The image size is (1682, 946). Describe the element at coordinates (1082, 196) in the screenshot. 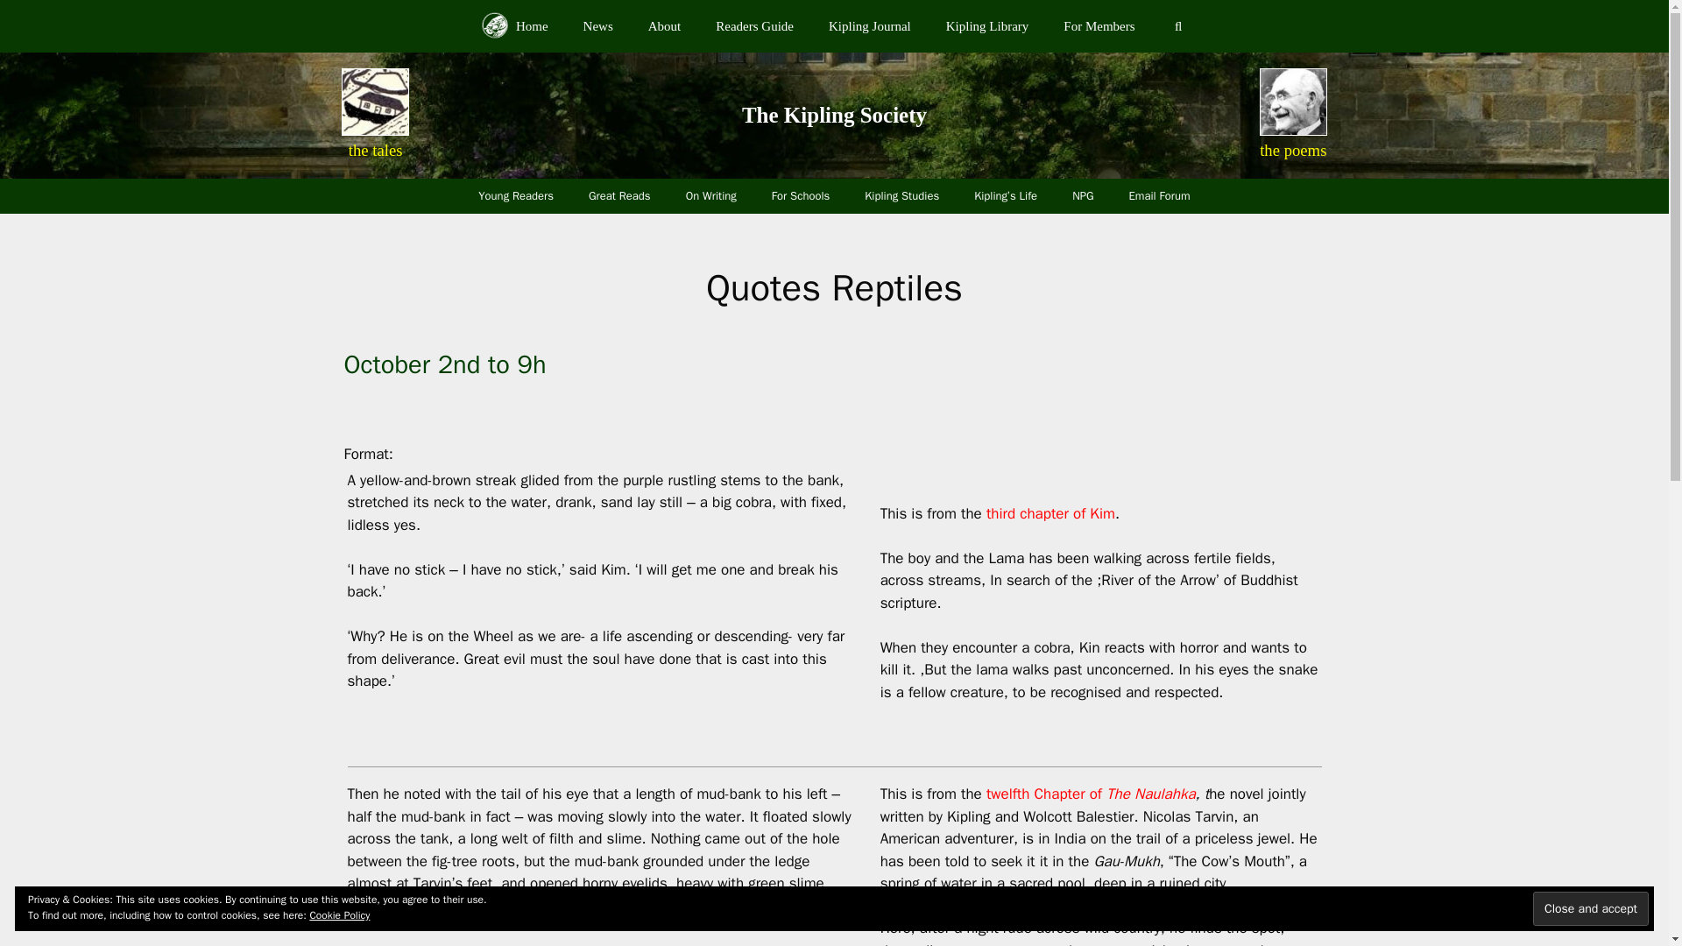

I see `NPG` at that location.